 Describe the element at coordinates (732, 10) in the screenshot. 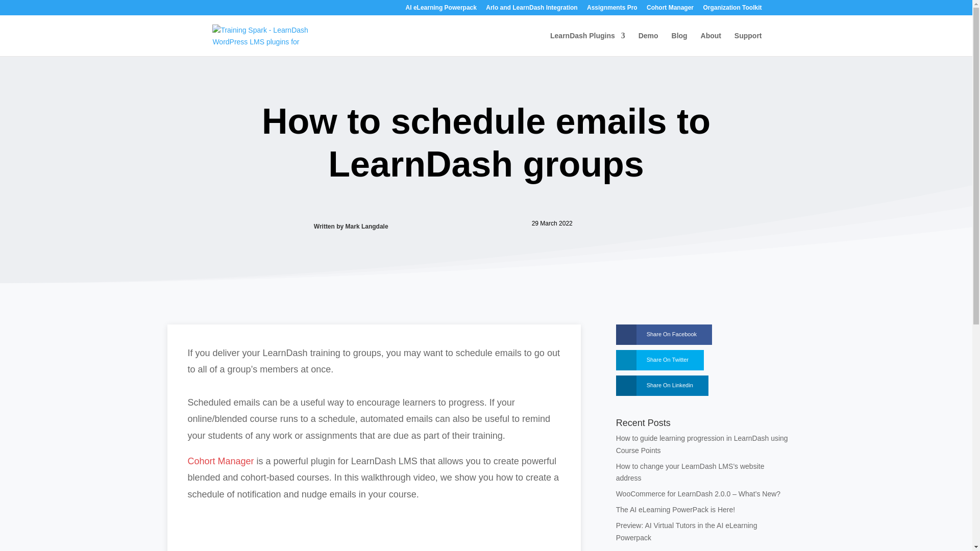

I see `Organization Toolkit` at that location.